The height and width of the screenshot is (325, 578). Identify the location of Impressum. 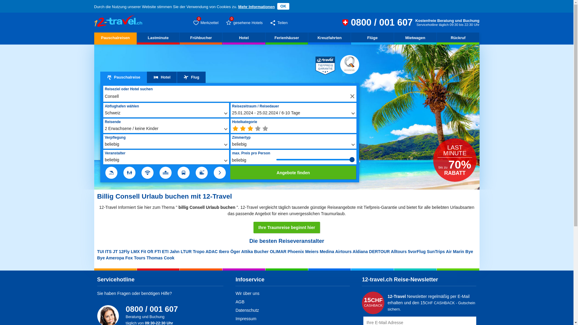
(246, 319).